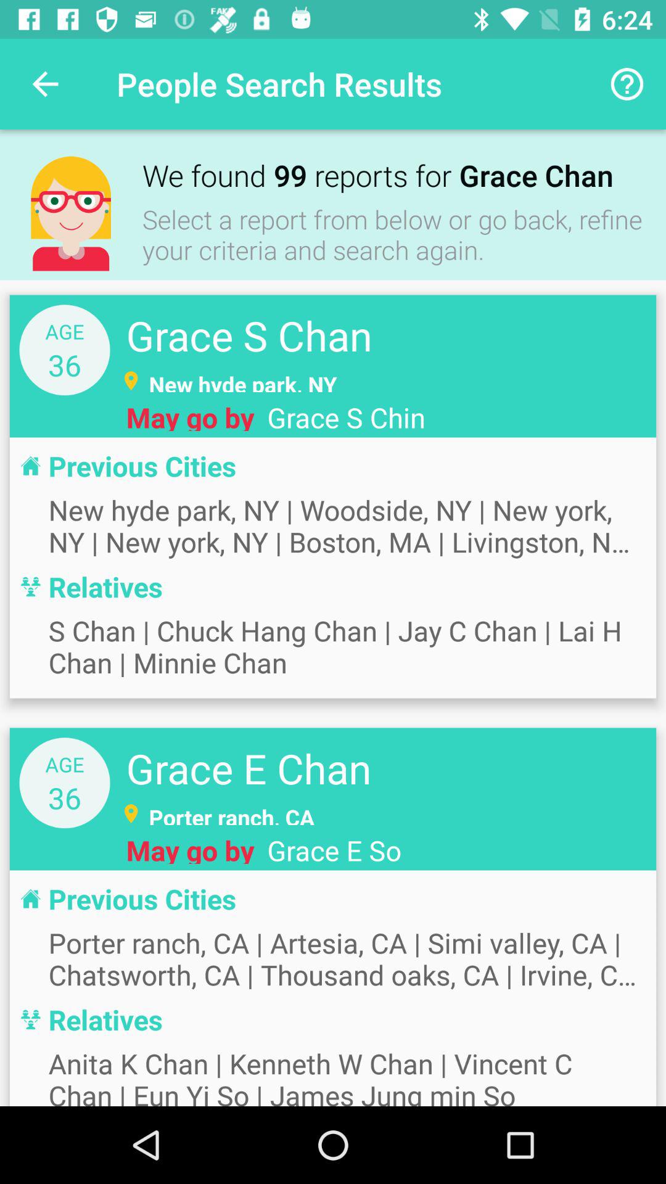 The height and width of the screenshot is (1184, 666). What do you see at coordinates (45, 84) in the screenshot?
I see `open icon to the left of the people search results icon` at bounding box center [45, 84].